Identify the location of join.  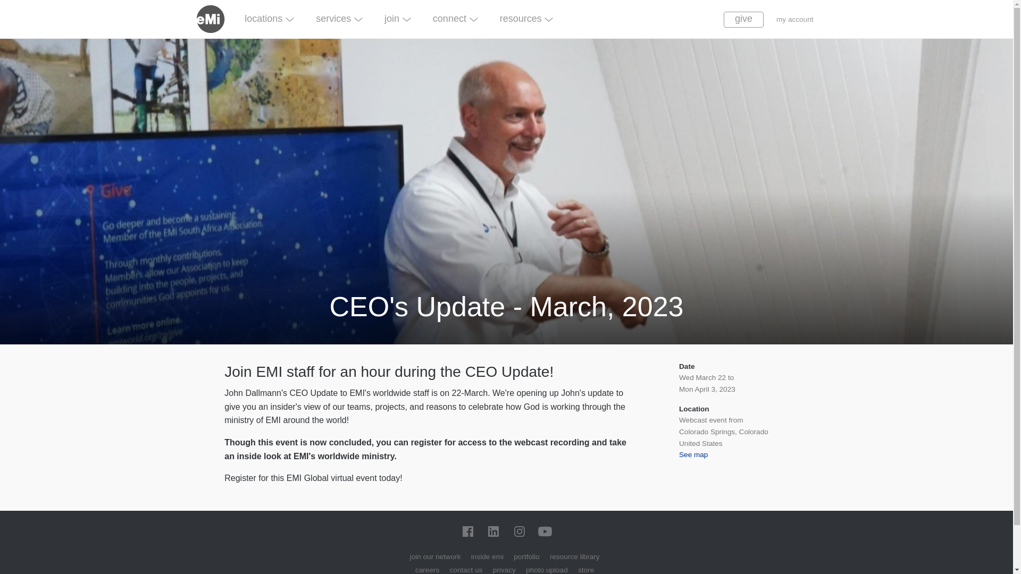
(398, 18).